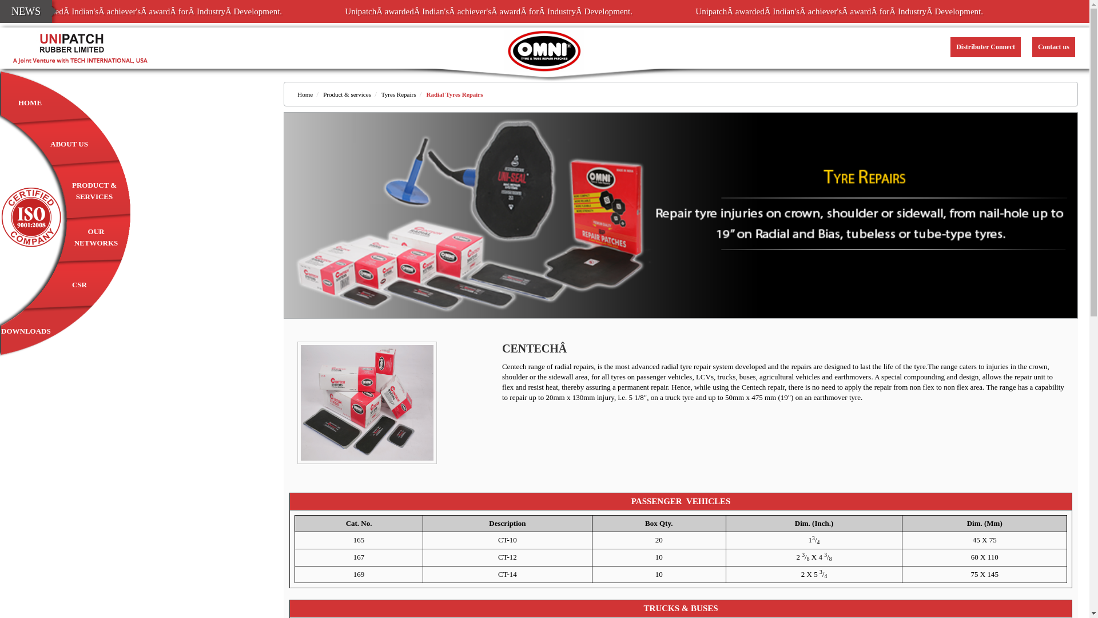  What do you see at coordinates (69, 144) in the screenshot?
I see `ABOUT US` at bounding box center [69, 144].